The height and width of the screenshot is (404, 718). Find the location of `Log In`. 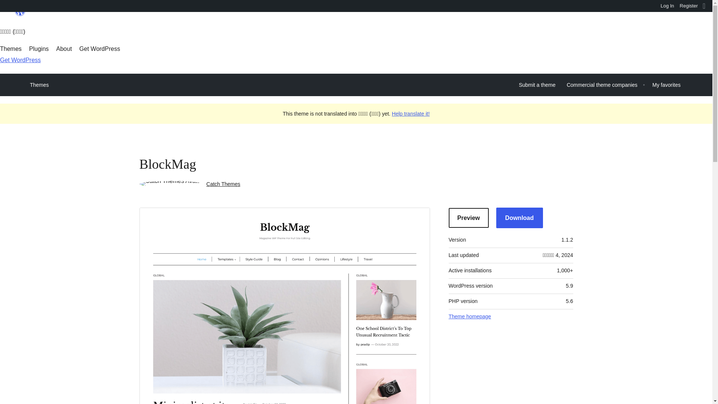

Log In is located at coordinates (667, 6).